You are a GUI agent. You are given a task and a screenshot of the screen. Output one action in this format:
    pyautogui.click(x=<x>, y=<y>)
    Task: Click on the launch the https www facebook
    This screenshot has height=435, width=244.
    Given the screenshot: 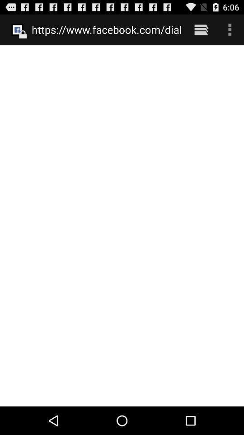 What is the action you would take?
    pyautogui.click(x=107, y=29)
    